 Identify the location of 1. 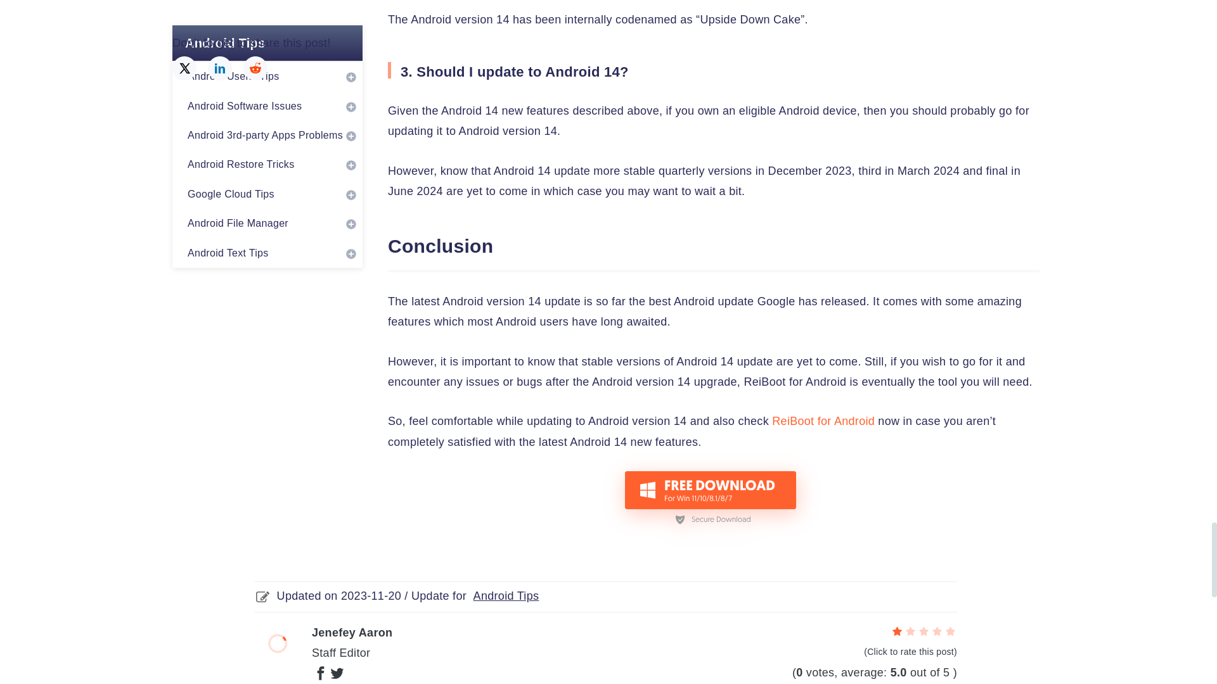
(898, 631).